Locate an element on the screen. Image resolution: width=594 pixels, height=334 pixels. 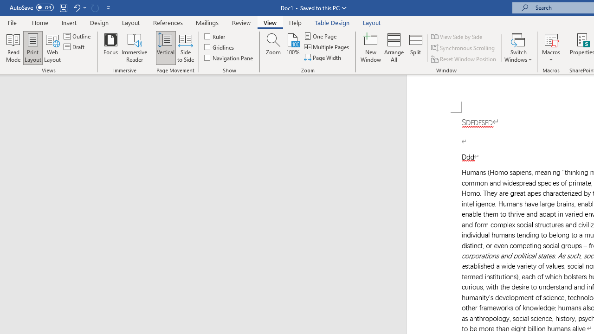
Macros is located at coordinates (551, 47).